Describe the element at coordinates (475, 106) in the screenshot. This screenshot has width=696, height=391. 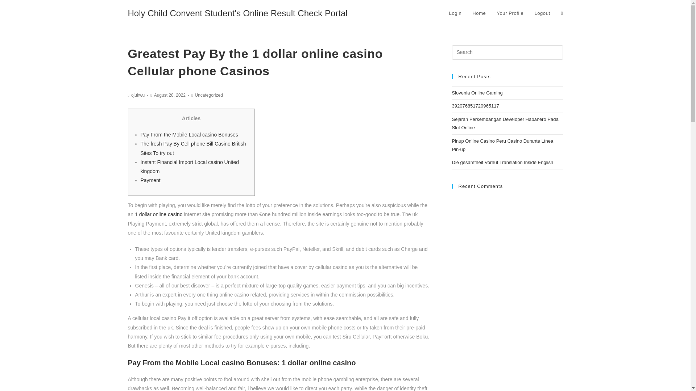
I see `392076851720965117` at that location.